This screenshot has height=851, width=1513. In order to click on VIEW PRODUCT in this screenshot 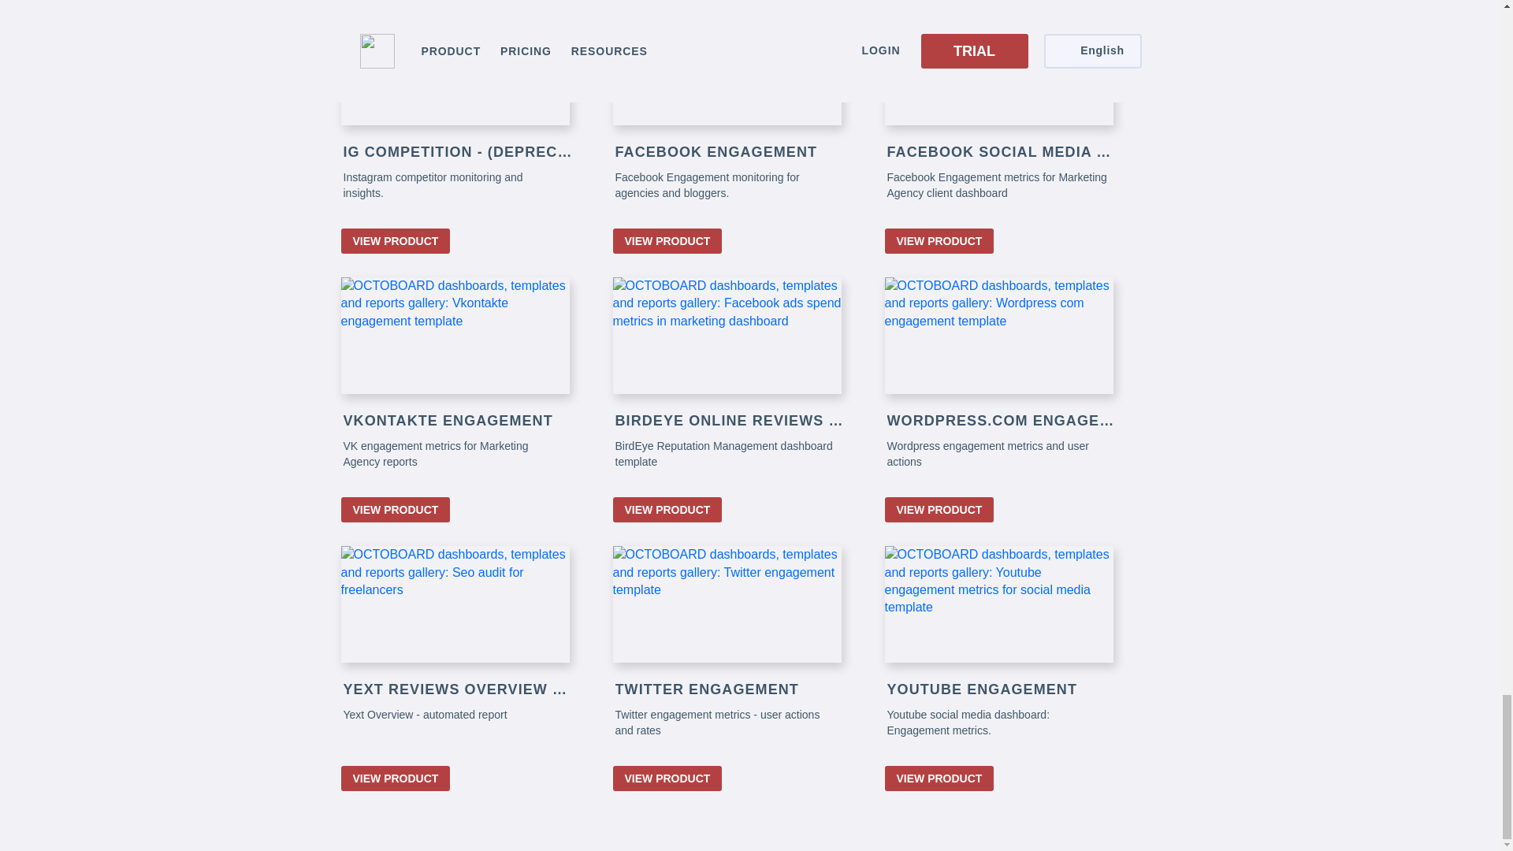, I will do `click(939, 509)`.